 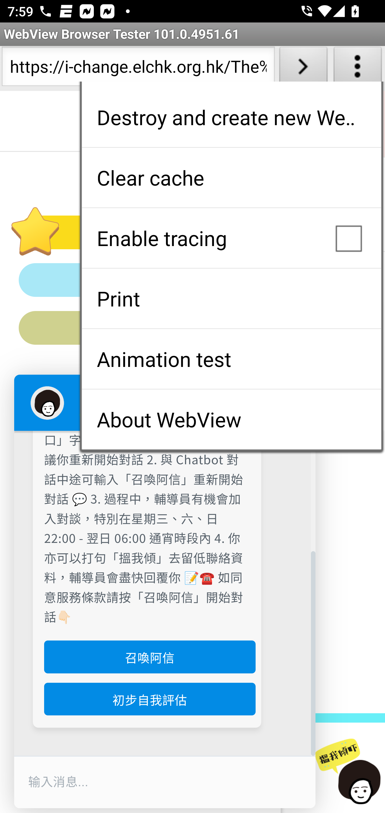 I want to click on Enable tracing, so click(x=231, y=238).